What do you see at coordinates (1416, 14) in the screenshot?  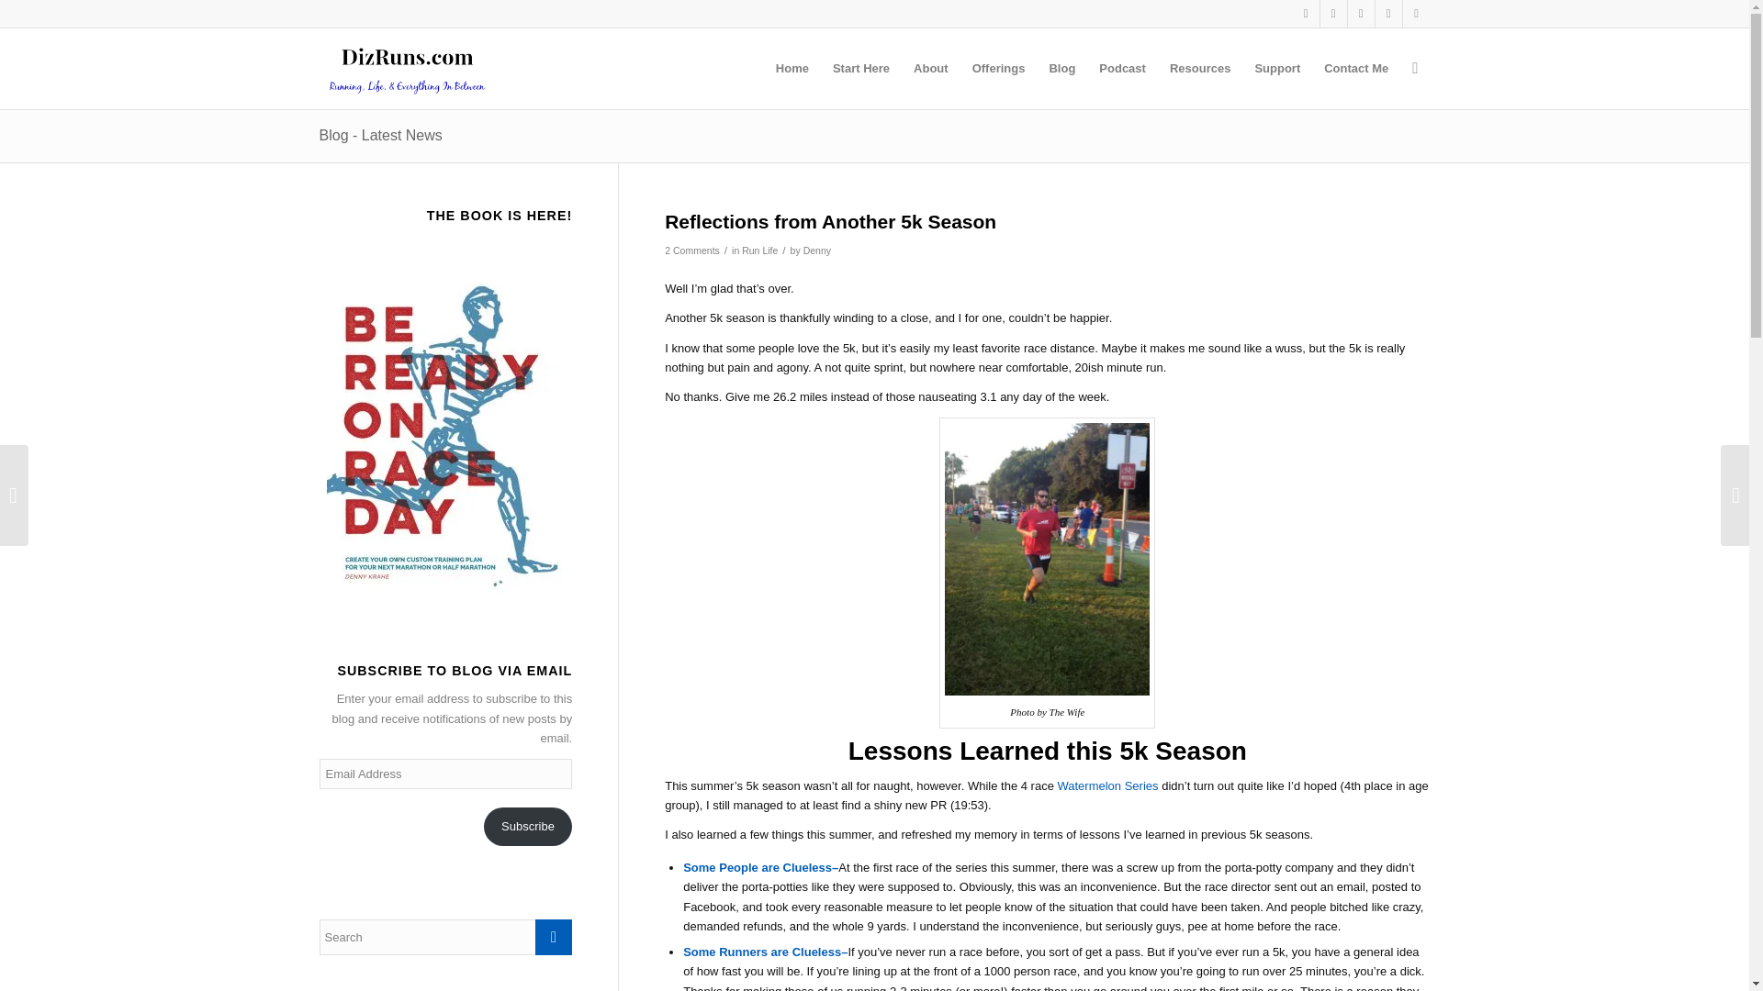 I see `Rss` at bounding box center [1416, 14].